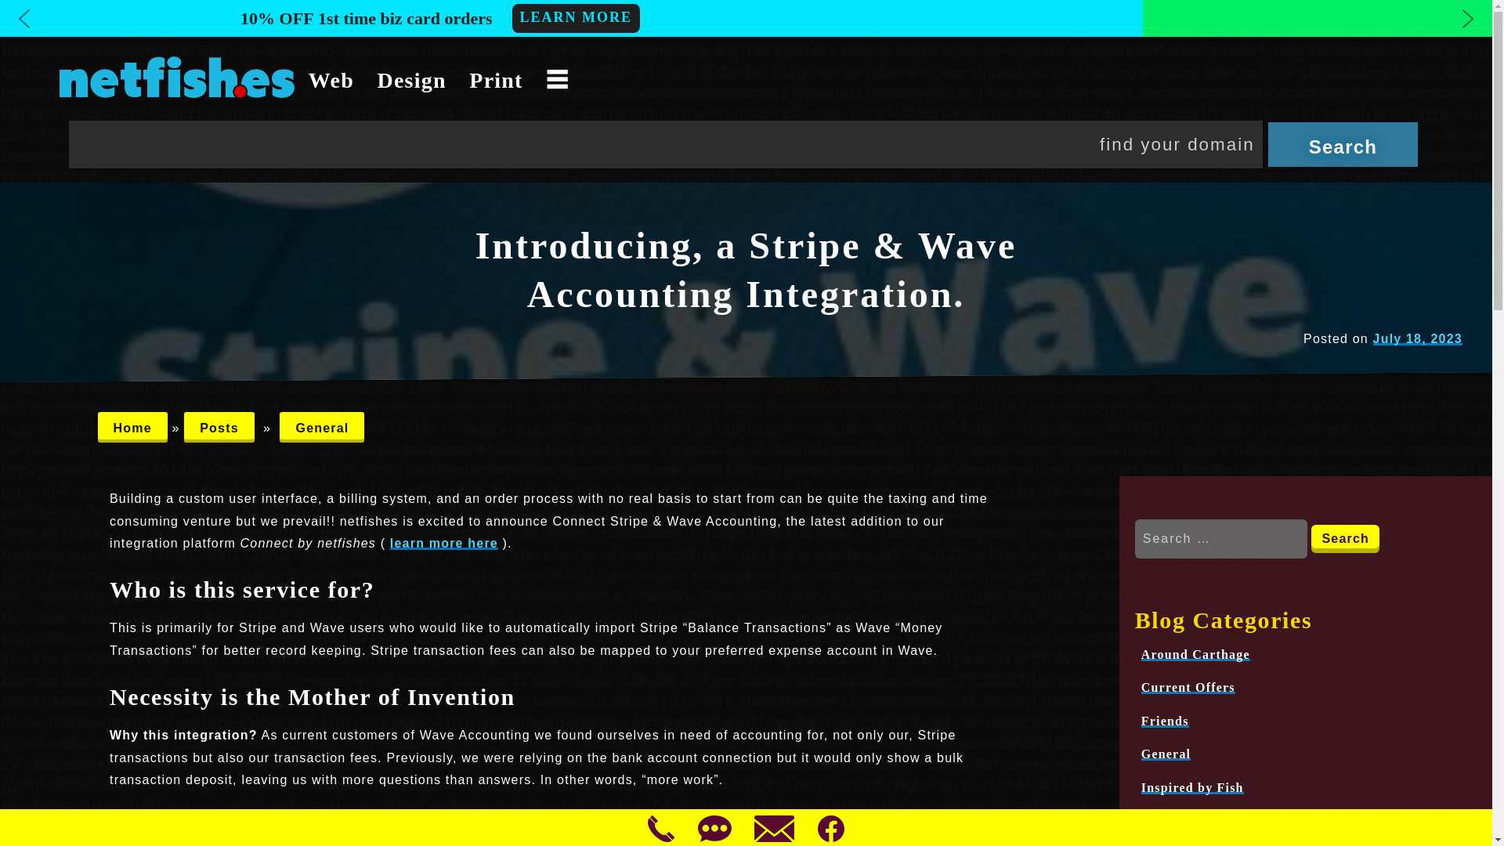  What do you see at coordinates (1417, 338) in the screenshot?
I see `July 18, 2023` at bounding box center [1417, 338].